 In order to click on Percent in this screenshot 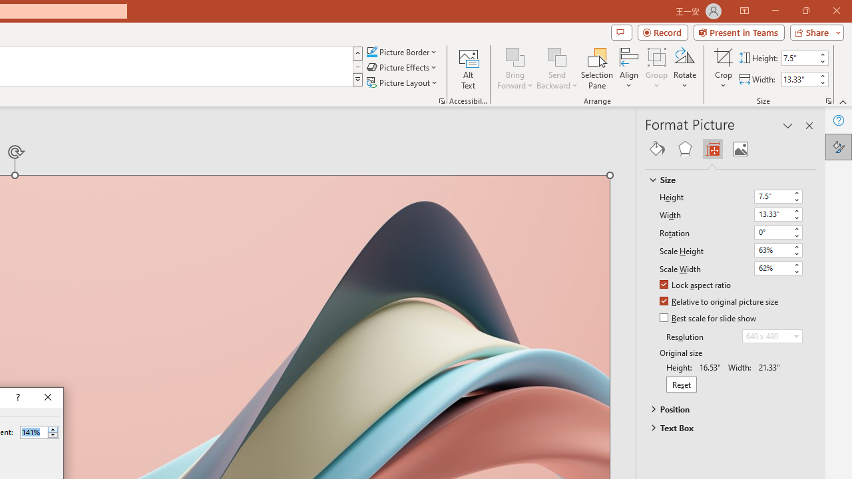, I will do `click(33, 432)`.